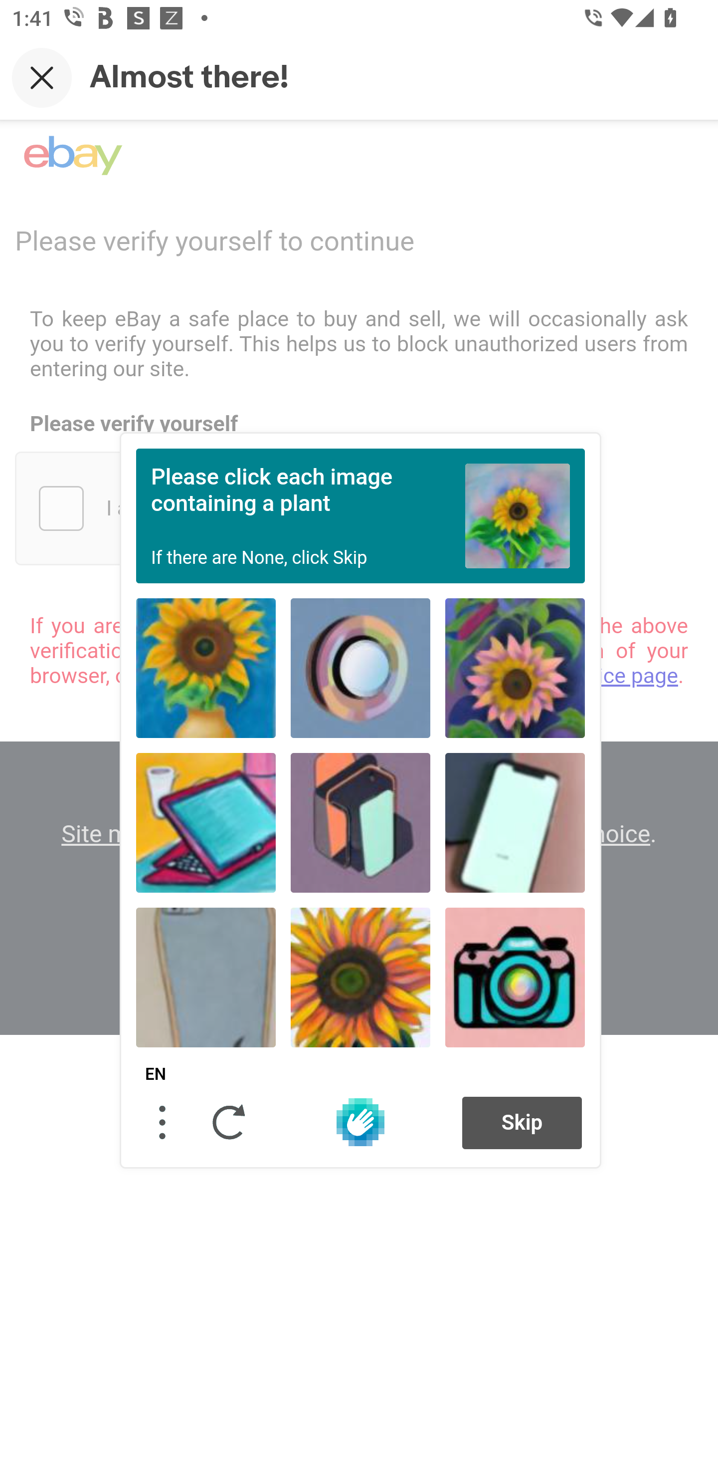 The image size is (718, 1477). What do you see at coordinates (518, 515) in the screenshot?
I see `Example image 1` at bounding box center [518, 515].